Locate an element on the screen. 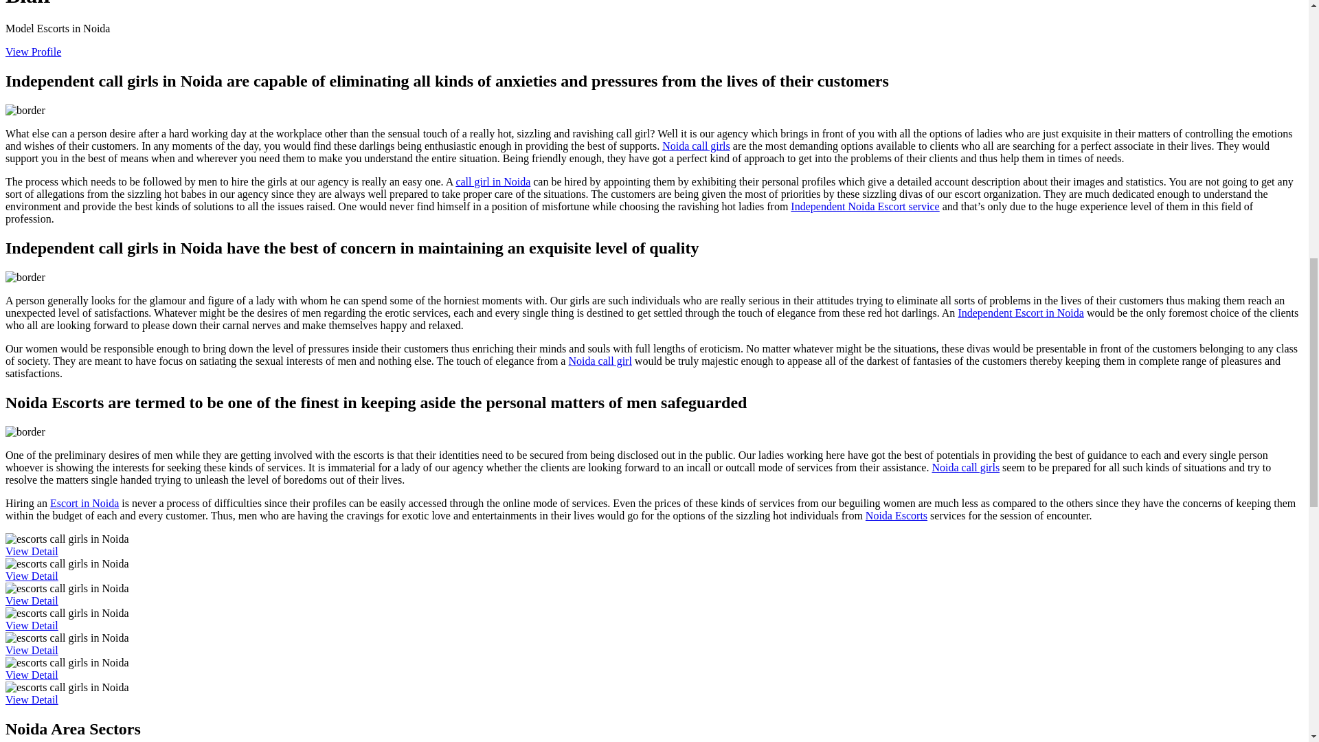 The width and height of the screenshot is (1319, 742). call girl in Noida is located at coordinates (492, 181).